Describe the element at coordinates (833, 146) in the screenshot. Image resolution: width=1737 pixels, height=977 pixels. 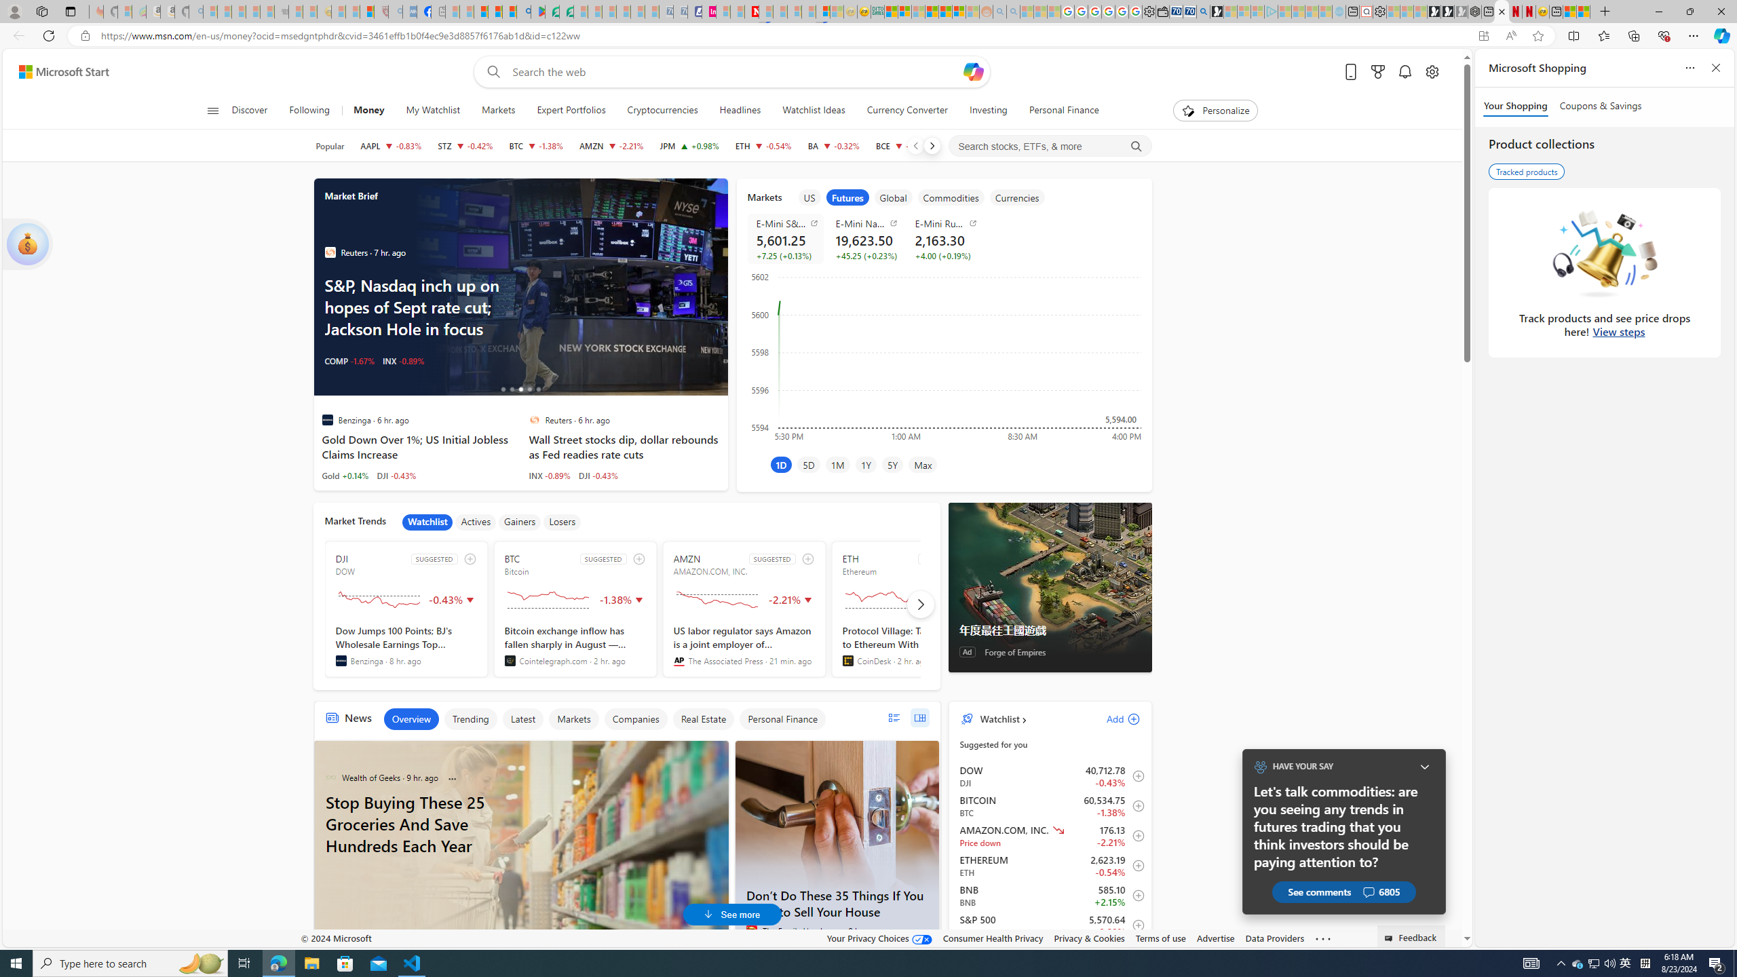
I see `BA THE BOEING COMPANY decrease 172.87 -0.56 -0.32%` at that location.